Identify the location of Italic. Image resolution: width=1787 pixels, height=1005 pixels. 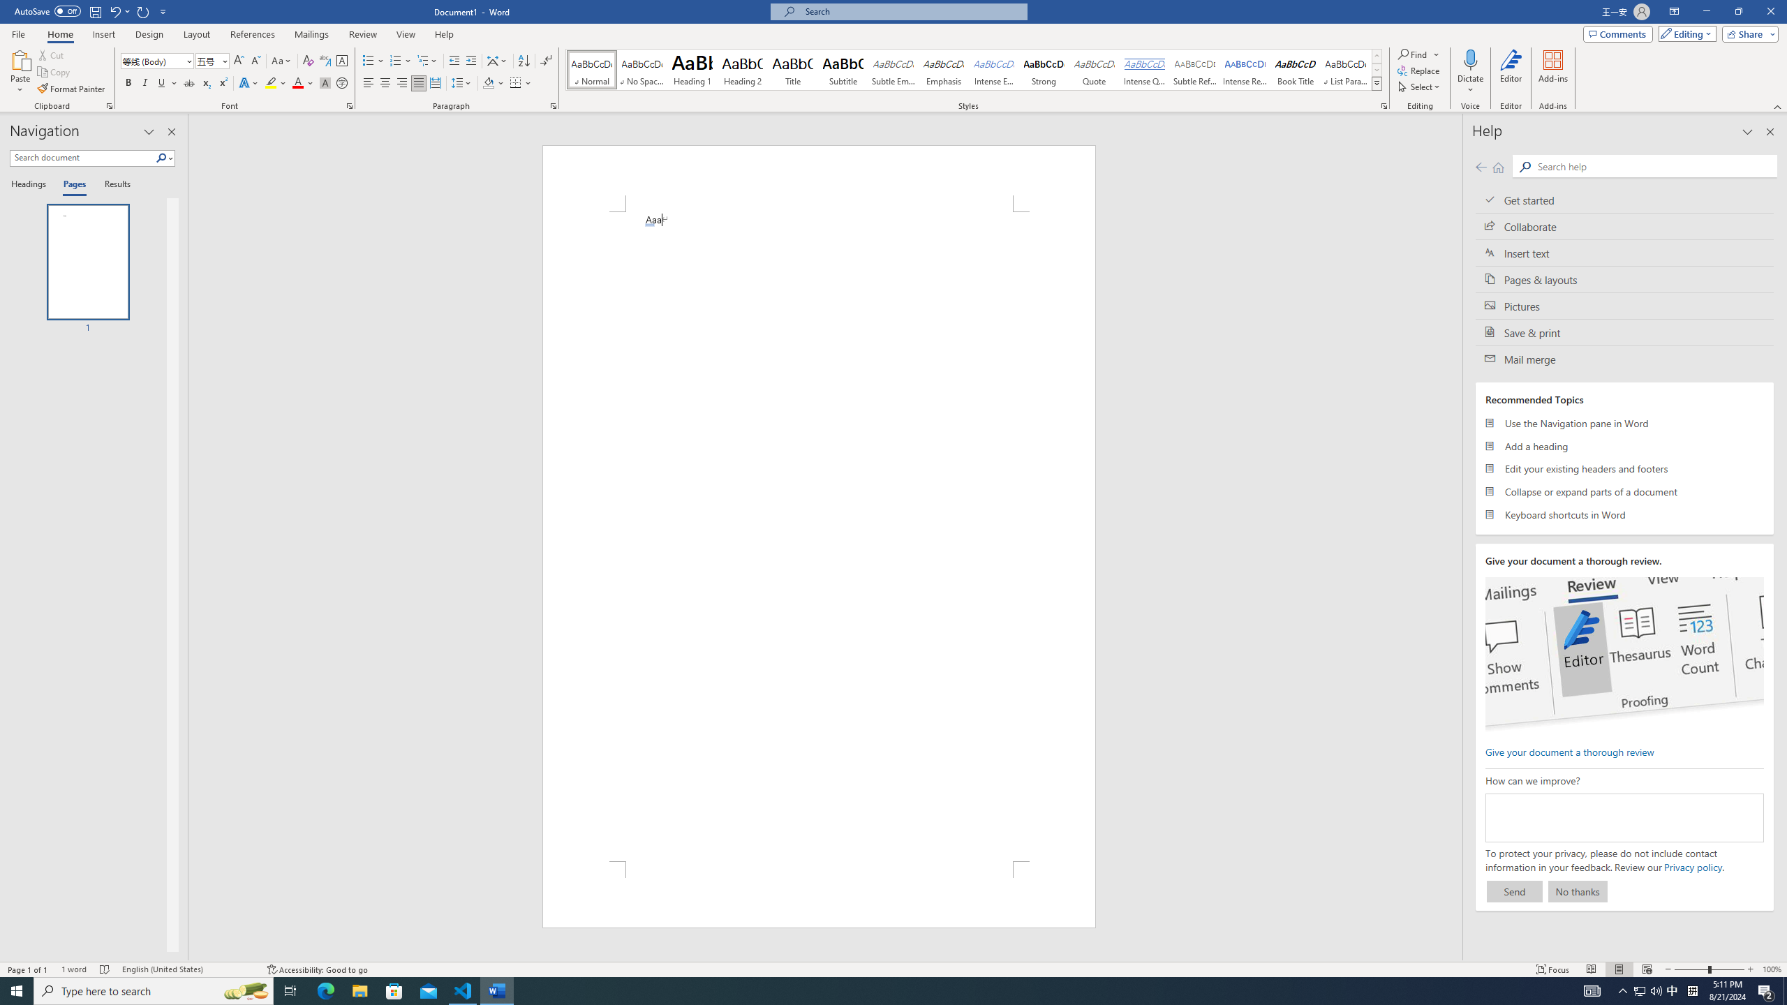
(145, 84).